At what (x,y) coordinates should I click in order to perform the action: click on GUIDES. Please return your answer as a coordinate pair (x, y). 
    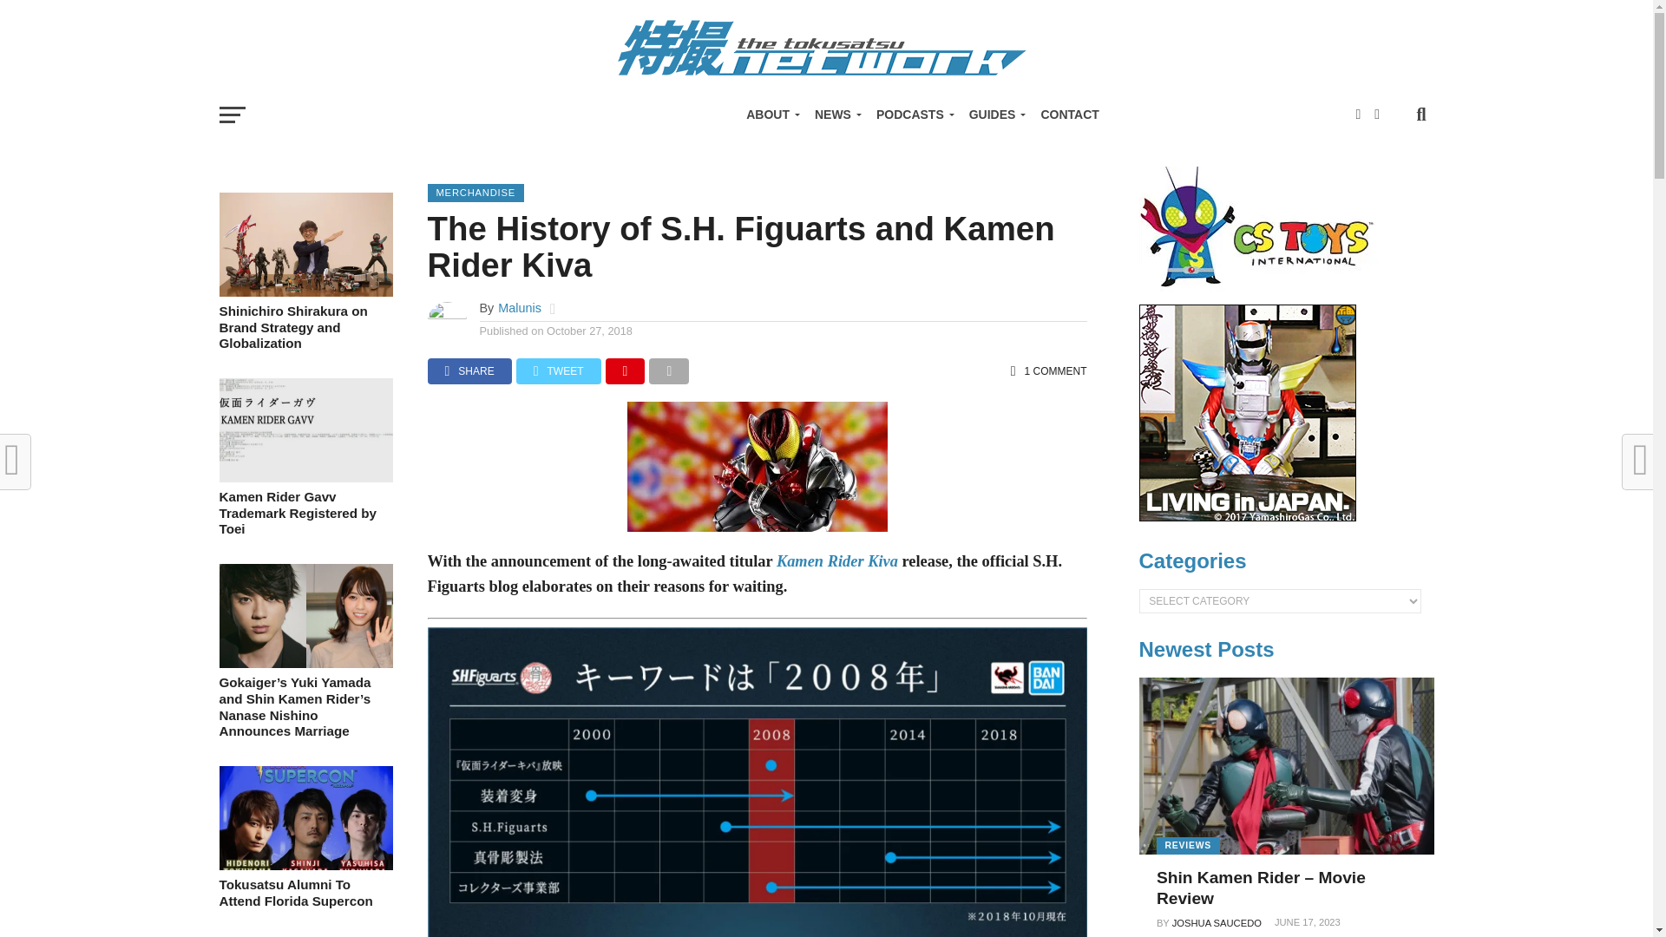
    Looking at the image, I should click on (994, 115).